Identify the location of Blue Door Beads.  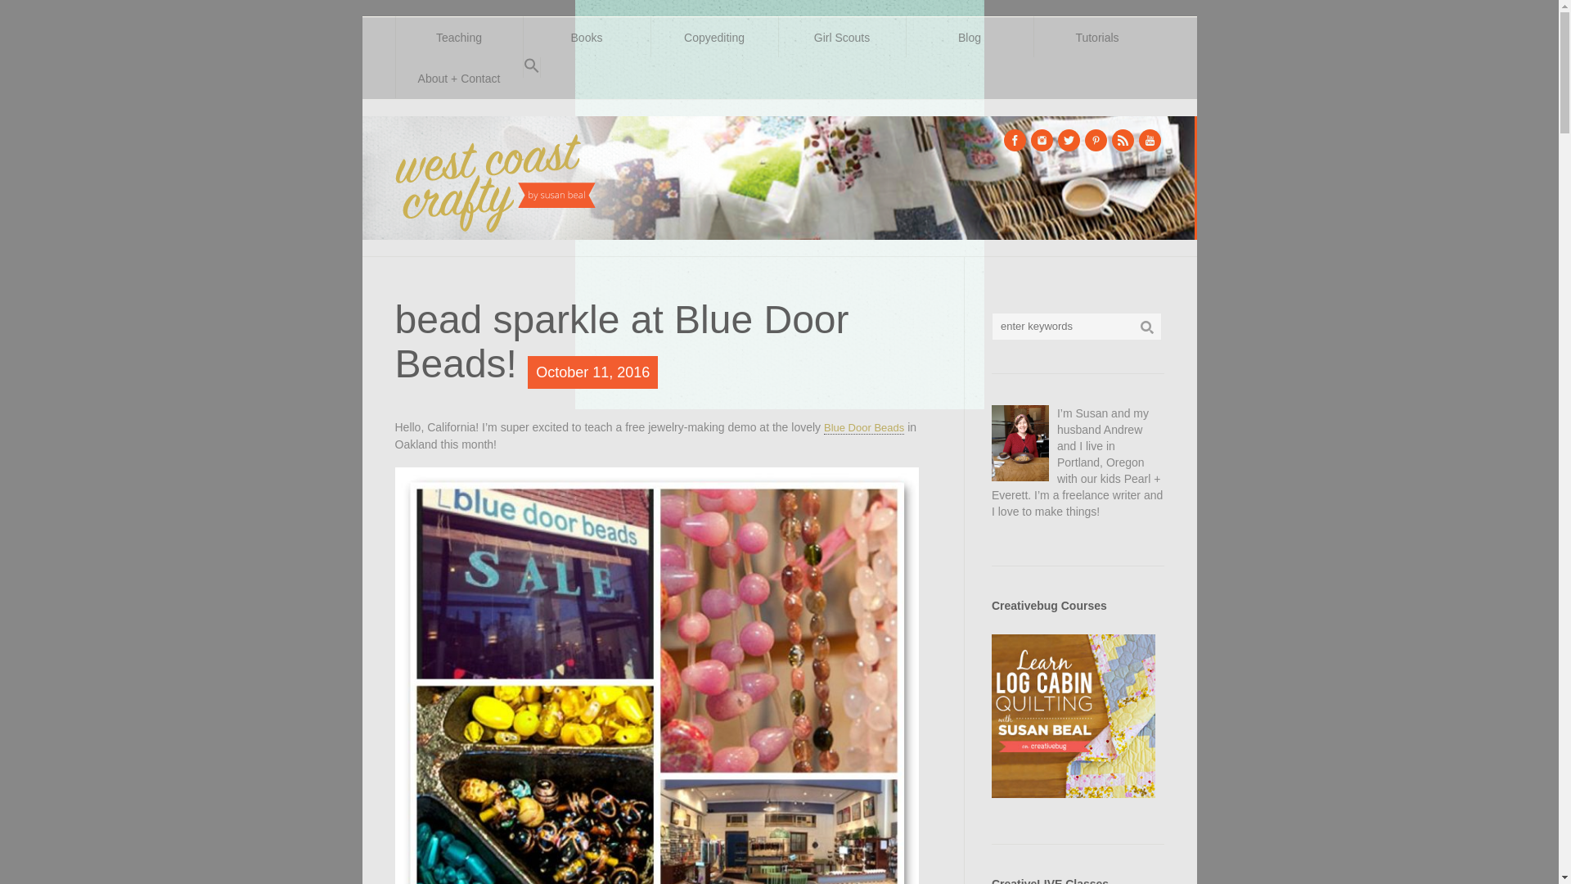
(864, 428).